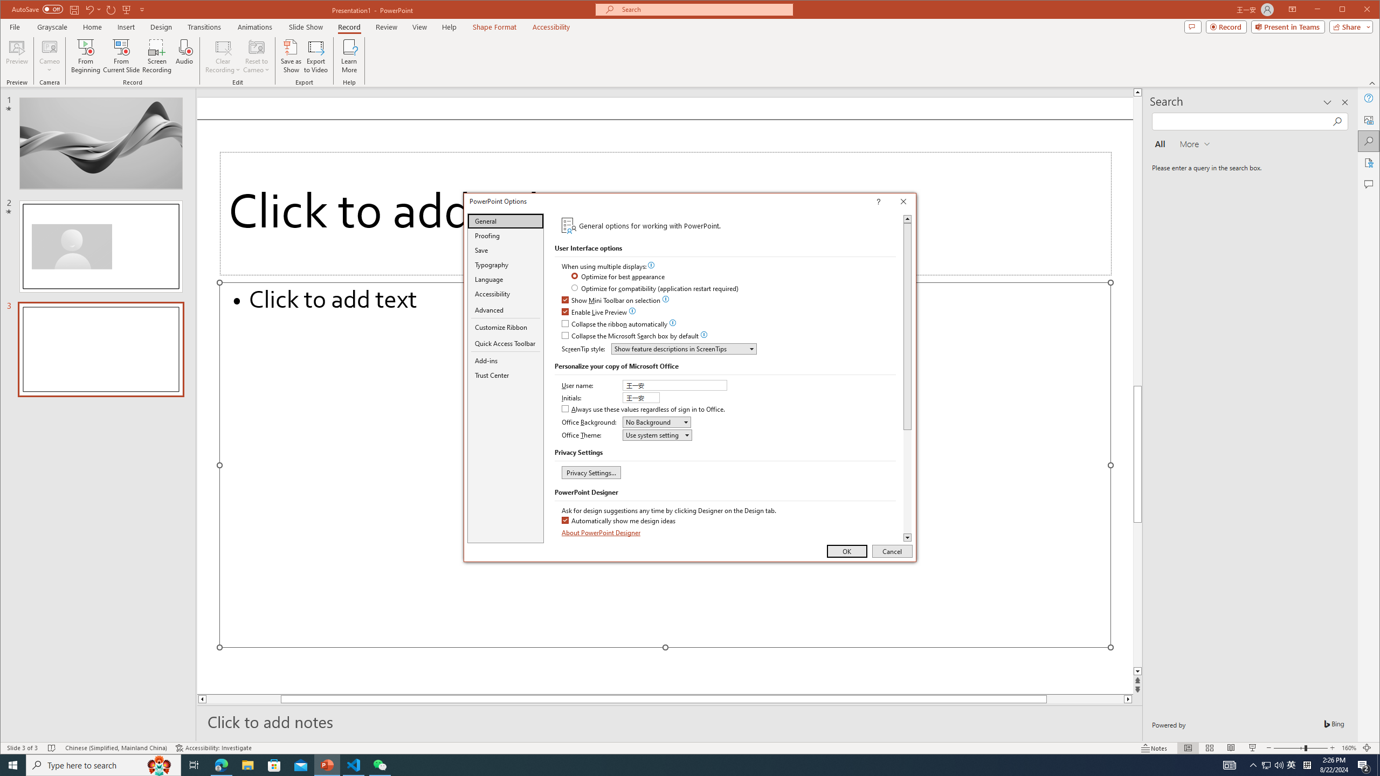  What do you see at coordinates (223, 56) in the screenshot?
I see `Clear Recording` at bounding box center [223, 56].